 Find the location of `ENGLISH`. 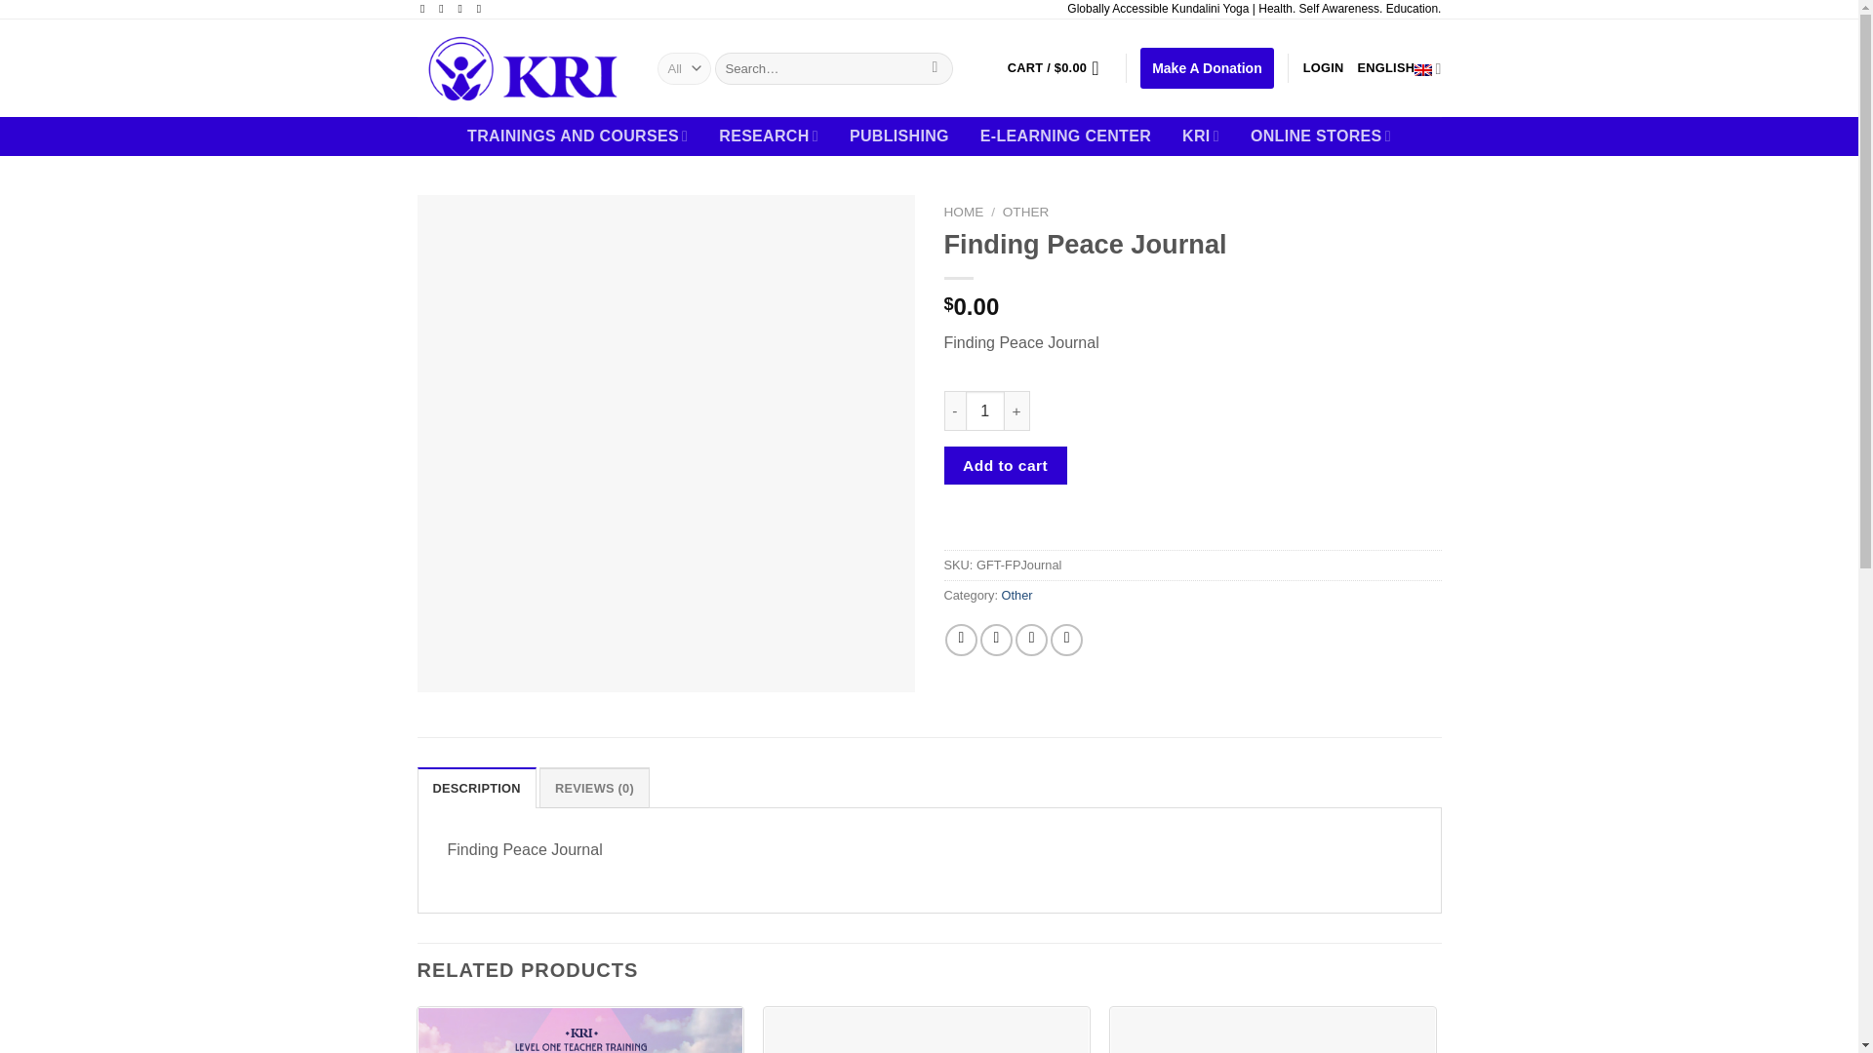

ENGLISH is located at coordinates (1400, 68).